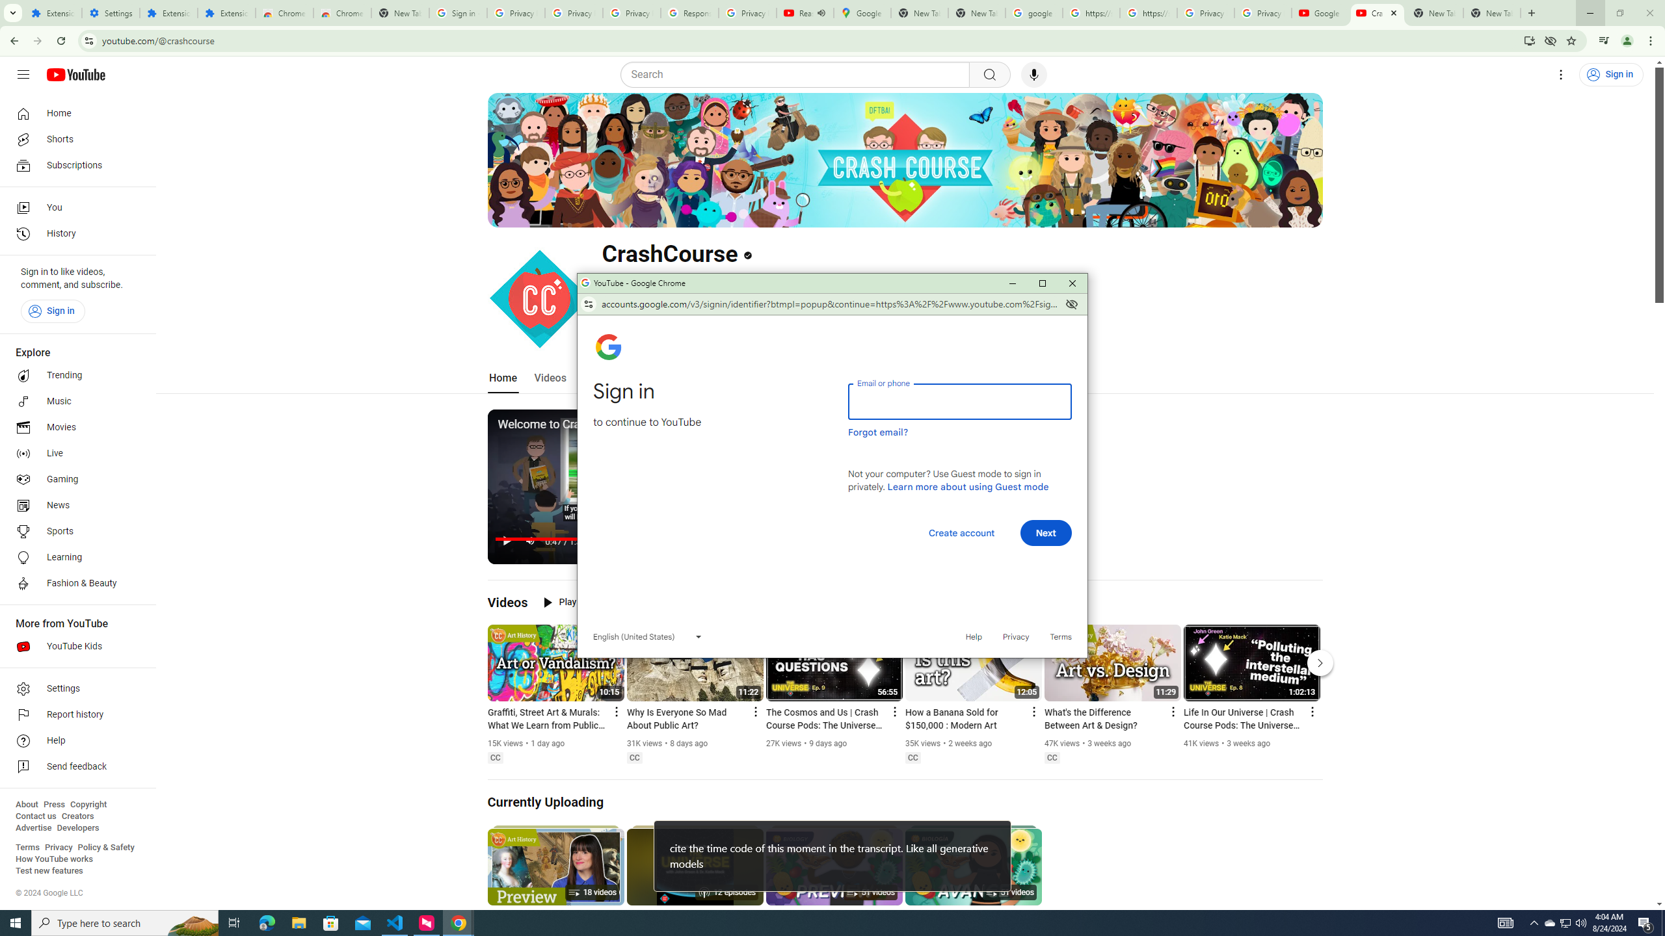 The image size is (1665, 936). Describe the element at coordinates (1534, 923) in the screenshot. I see `Notification Chevron` at that location.